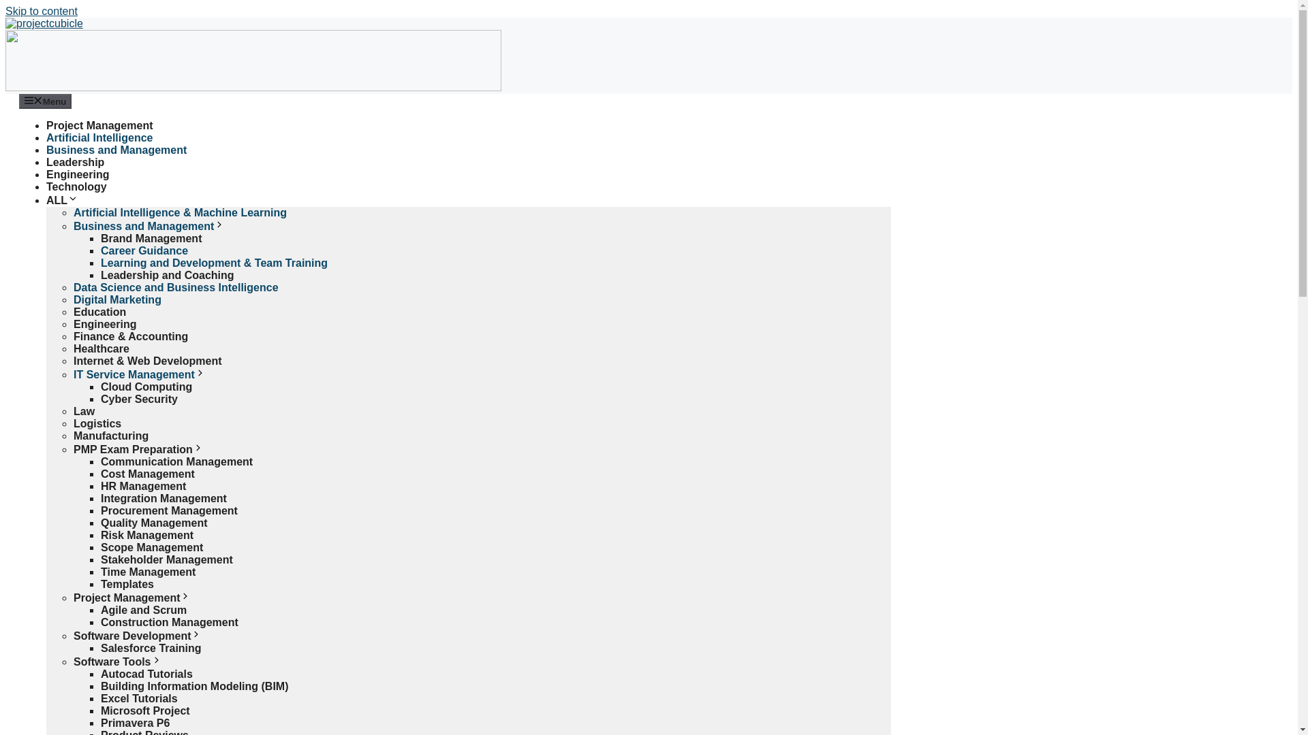  Describe the element at coordinates (62, 200) in the screenshot. I see `ALL` at that location.